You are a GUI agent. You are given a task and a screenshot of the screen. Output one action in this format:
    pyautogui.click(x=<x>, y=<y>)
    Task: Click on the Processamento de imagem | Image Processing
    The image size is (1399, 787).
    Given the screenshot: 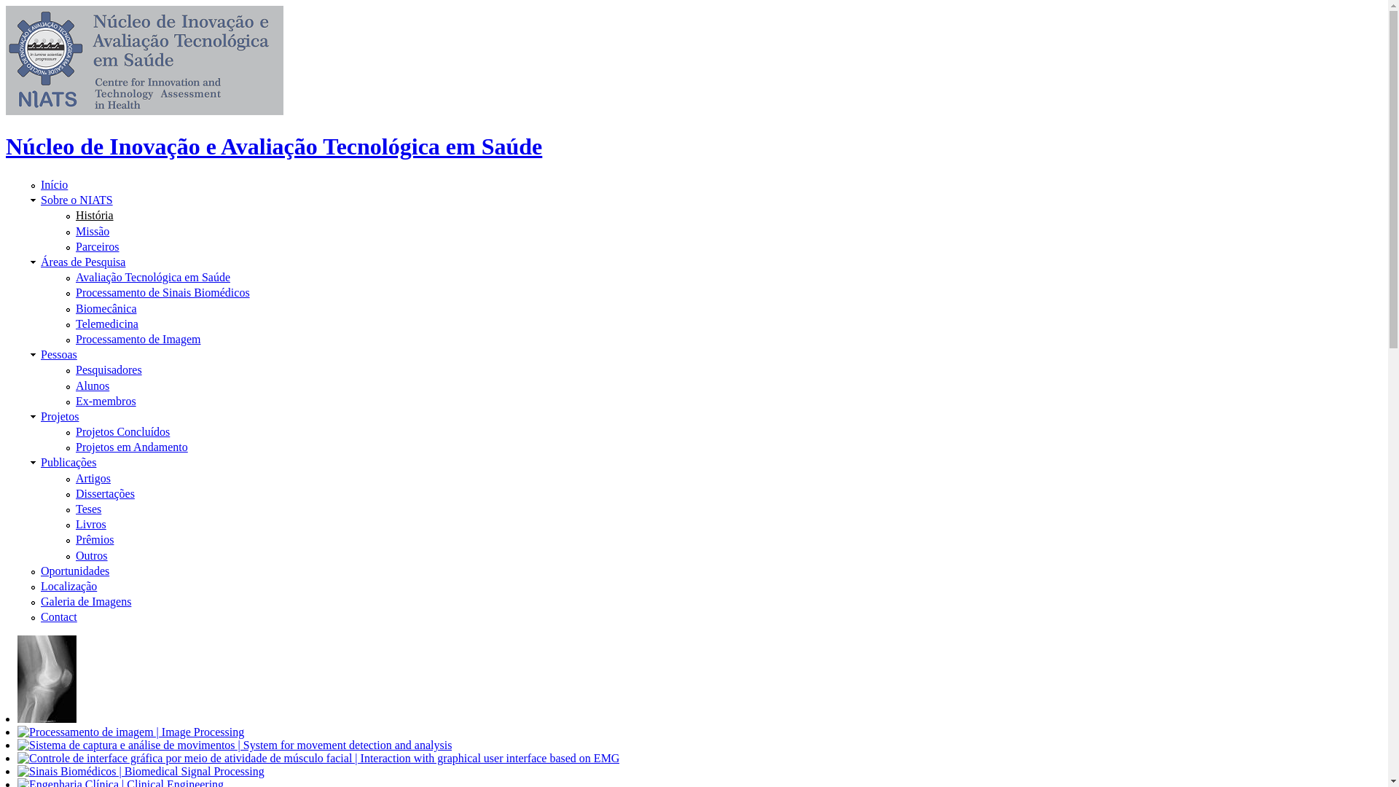 What is the action you would take?
    pyautogui.click(x=131, y=732)
    